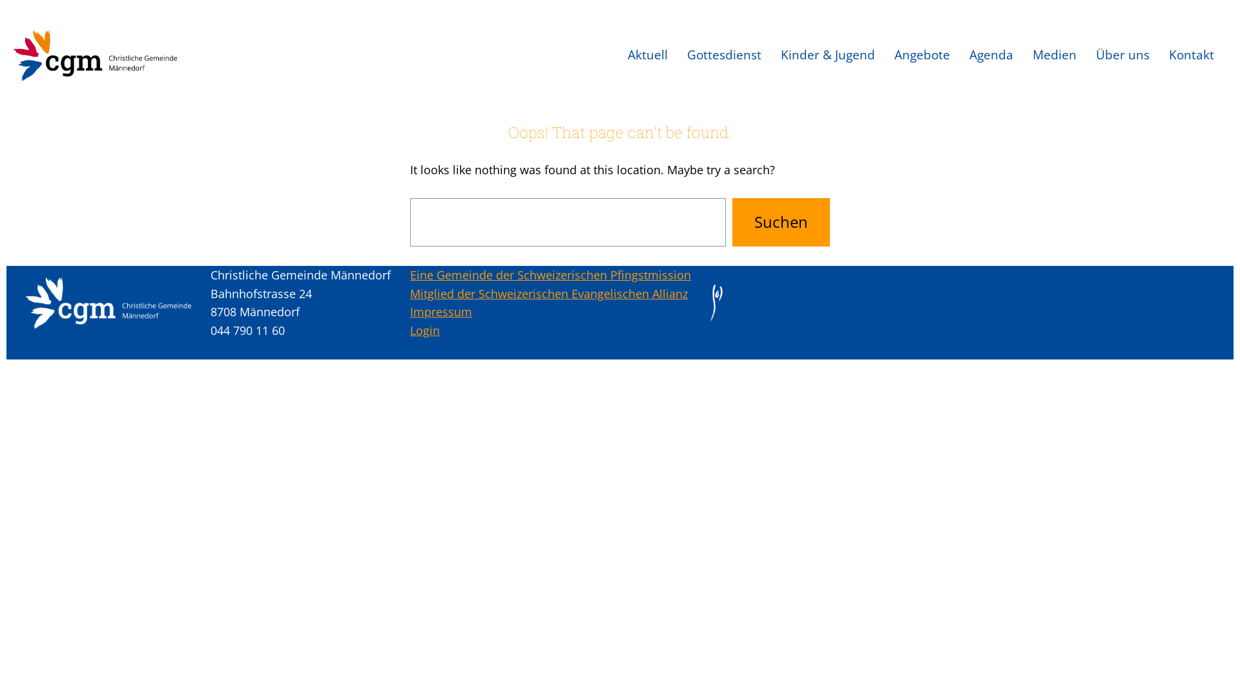 This screenshot has width=1240, height=697. I want to click on Medien, so click(1055, 56).